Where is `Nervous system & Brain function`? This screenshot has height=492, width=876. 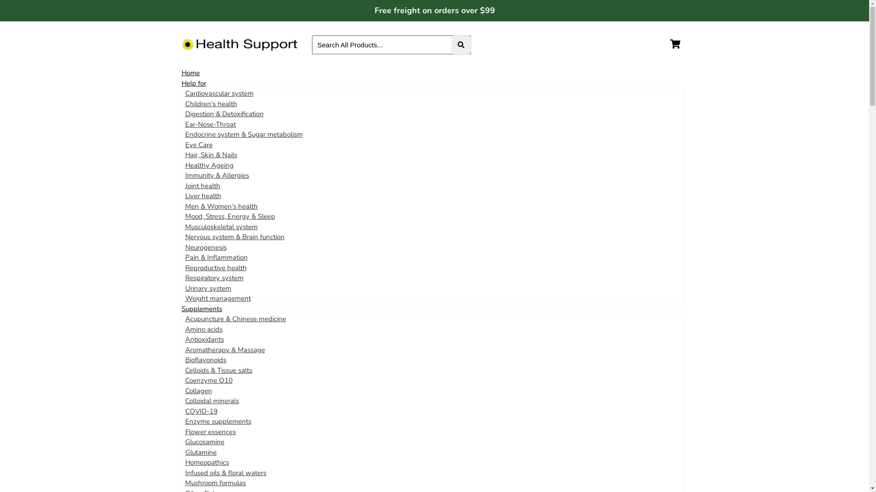 Nervous system & Brain function is located at coordinates (235, 237).